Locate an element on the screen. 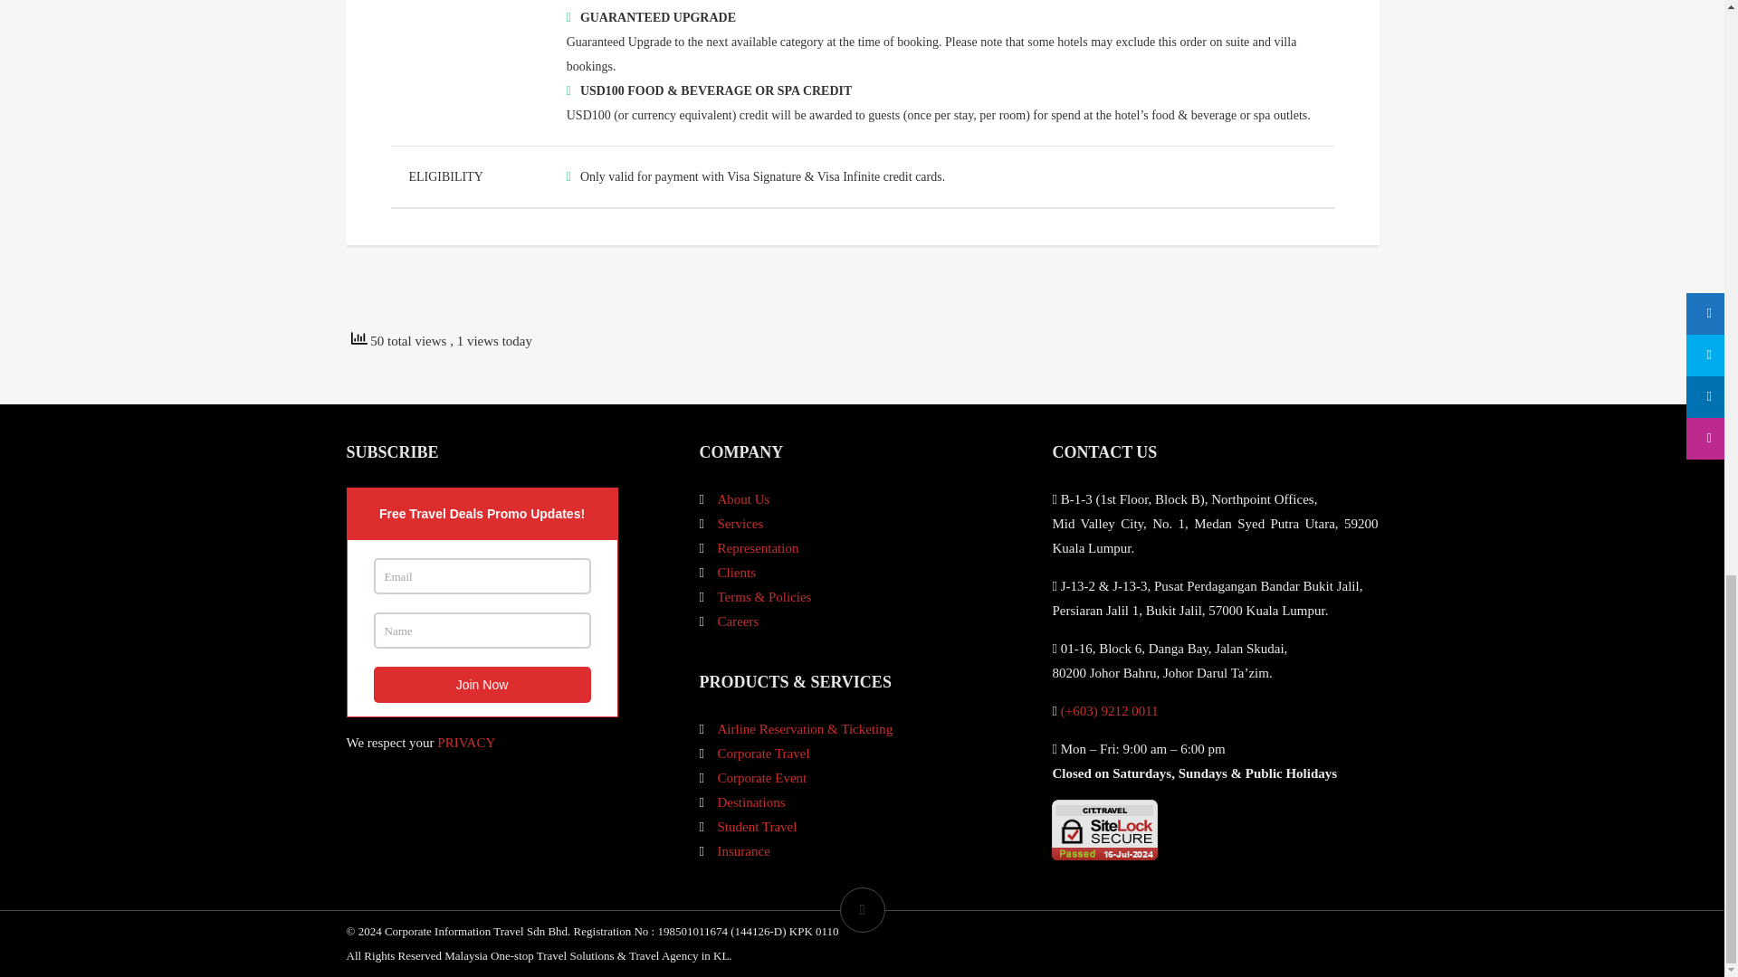  SiteLock is located at coordinates (1104, 830).